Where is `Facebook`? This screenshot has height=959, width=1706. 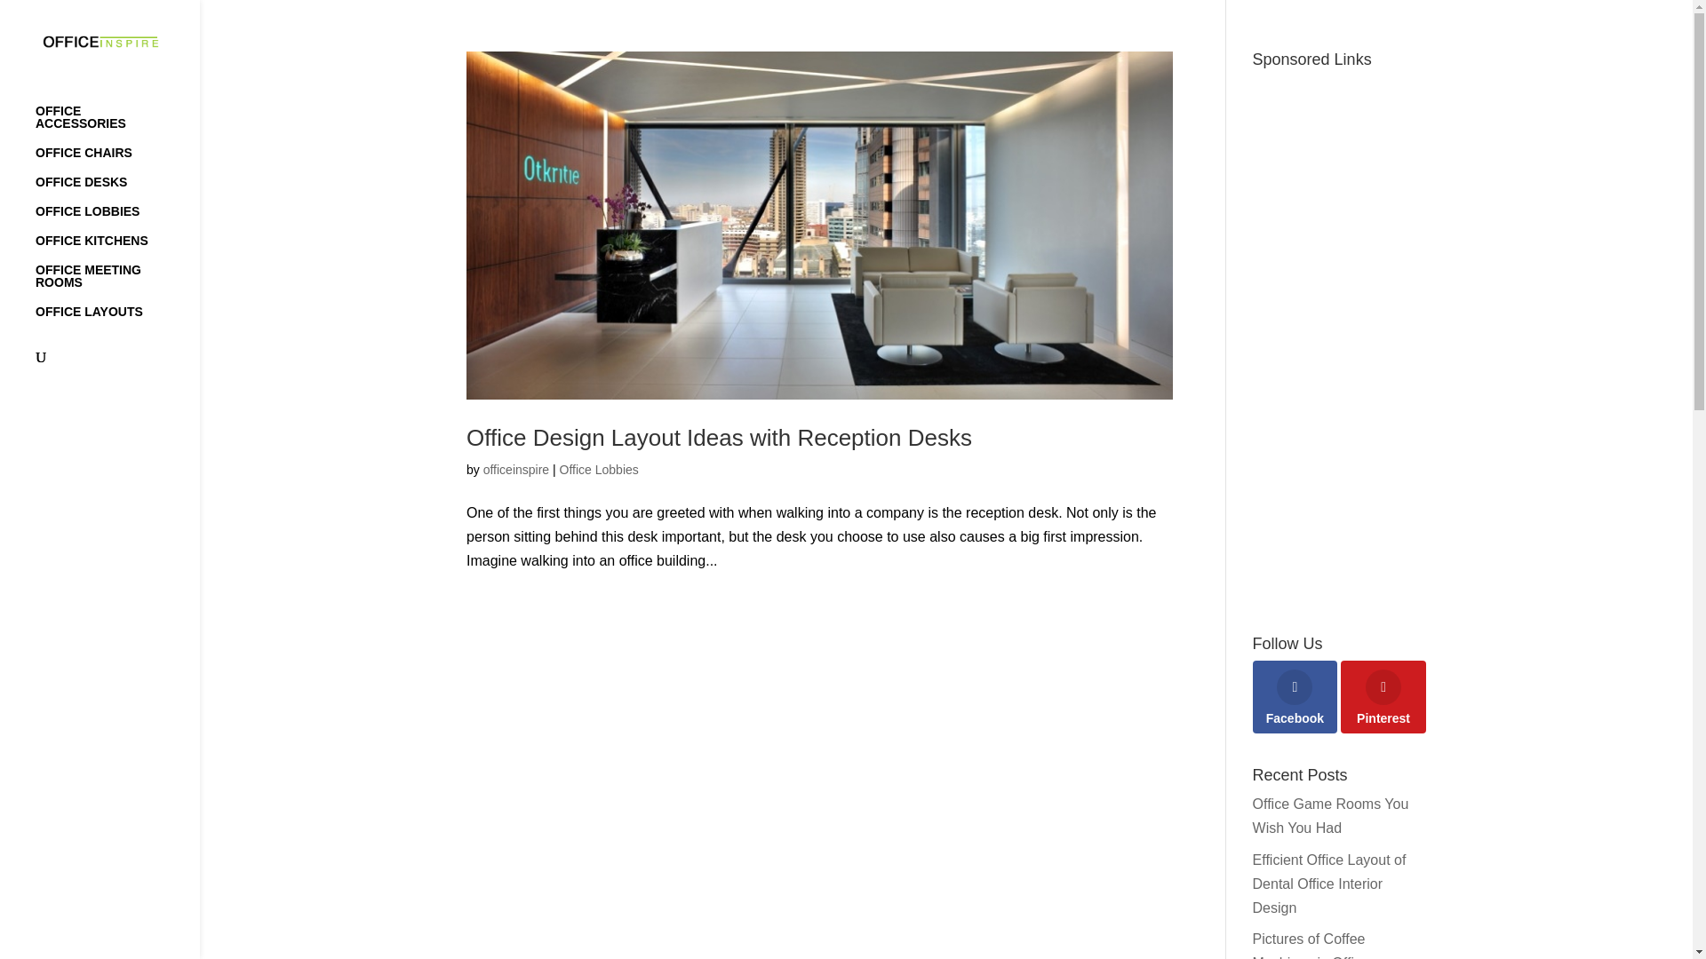
Facebook is located at coordinates (1295, 697).